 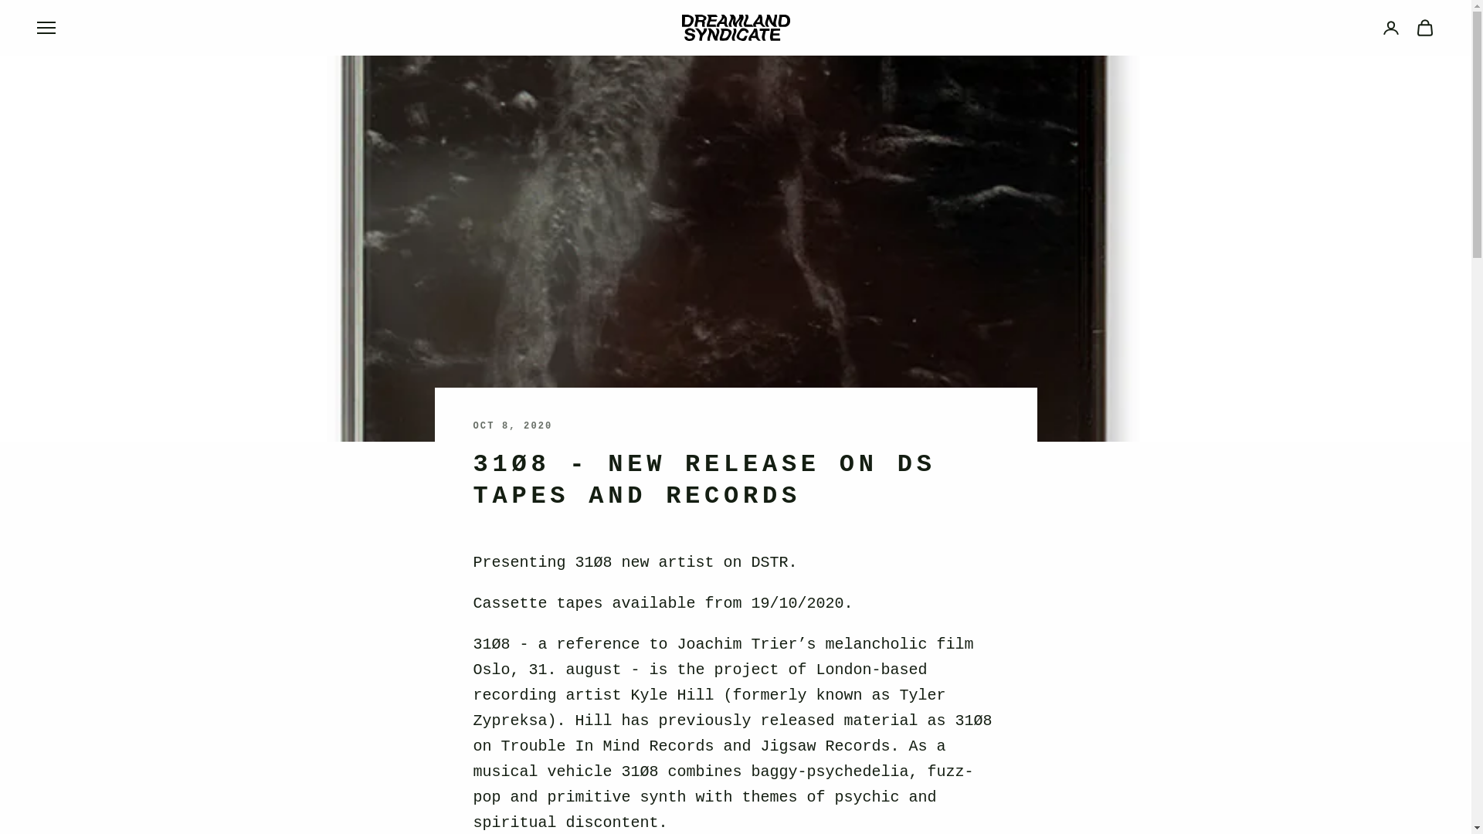 I want to click on Open cart, so click(x=1424, y=27).